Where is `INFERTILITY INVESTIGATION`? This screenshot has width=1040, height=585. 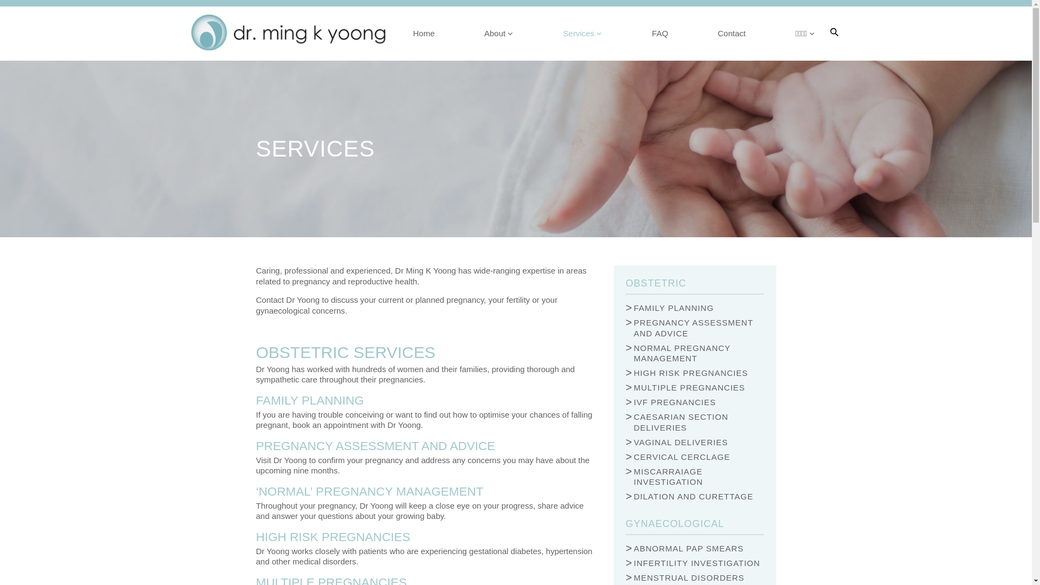
INFERTILITY INVESTIGATION is located at coordinates (694, 563).